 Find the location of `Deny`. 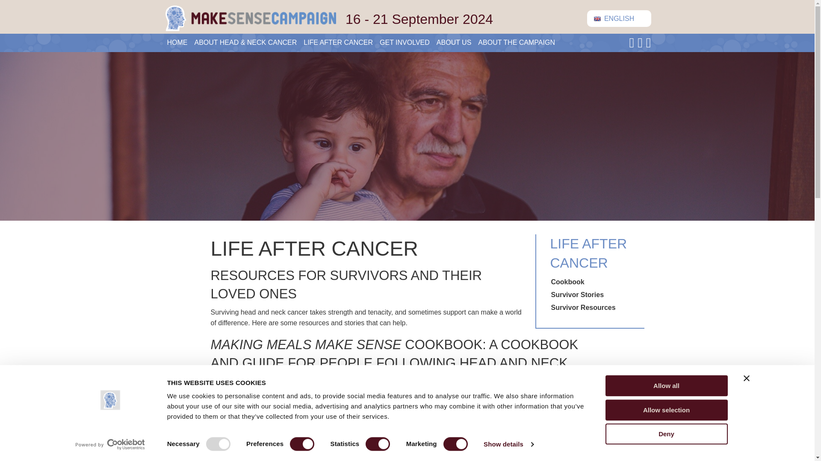

Deny is located at coordinates (666, 434).